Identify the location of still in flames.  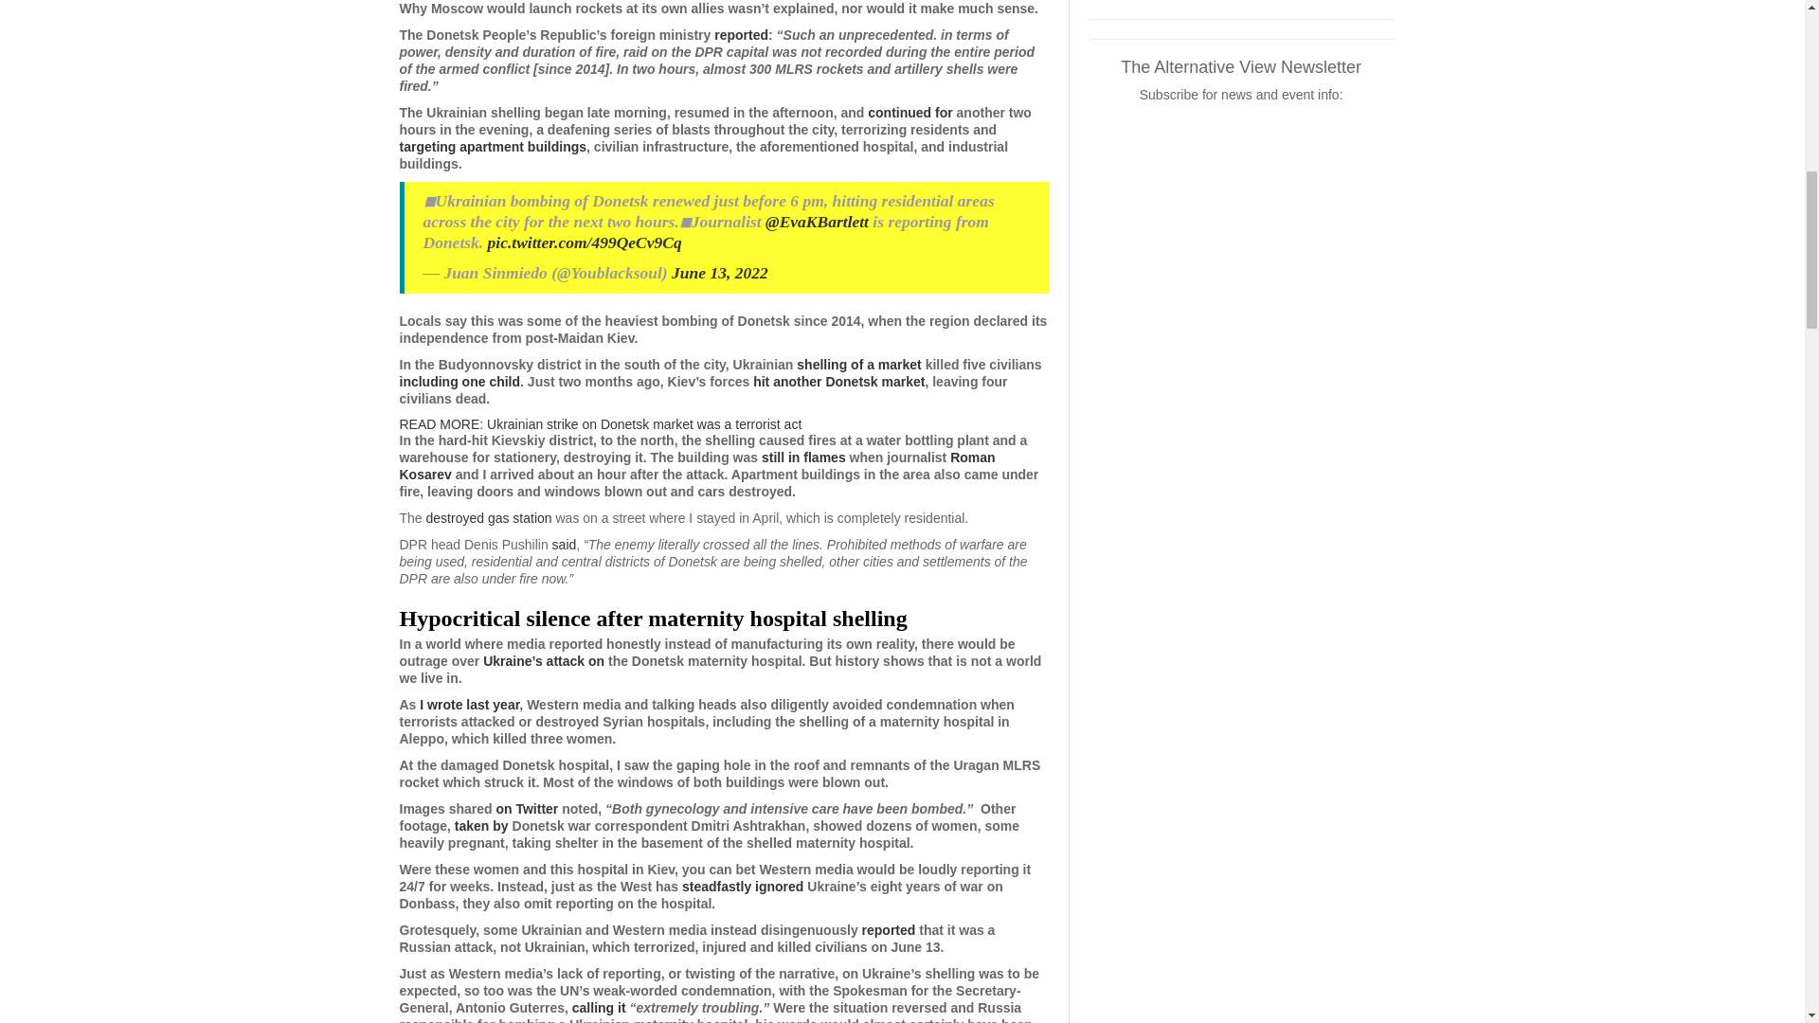
(803, 458).